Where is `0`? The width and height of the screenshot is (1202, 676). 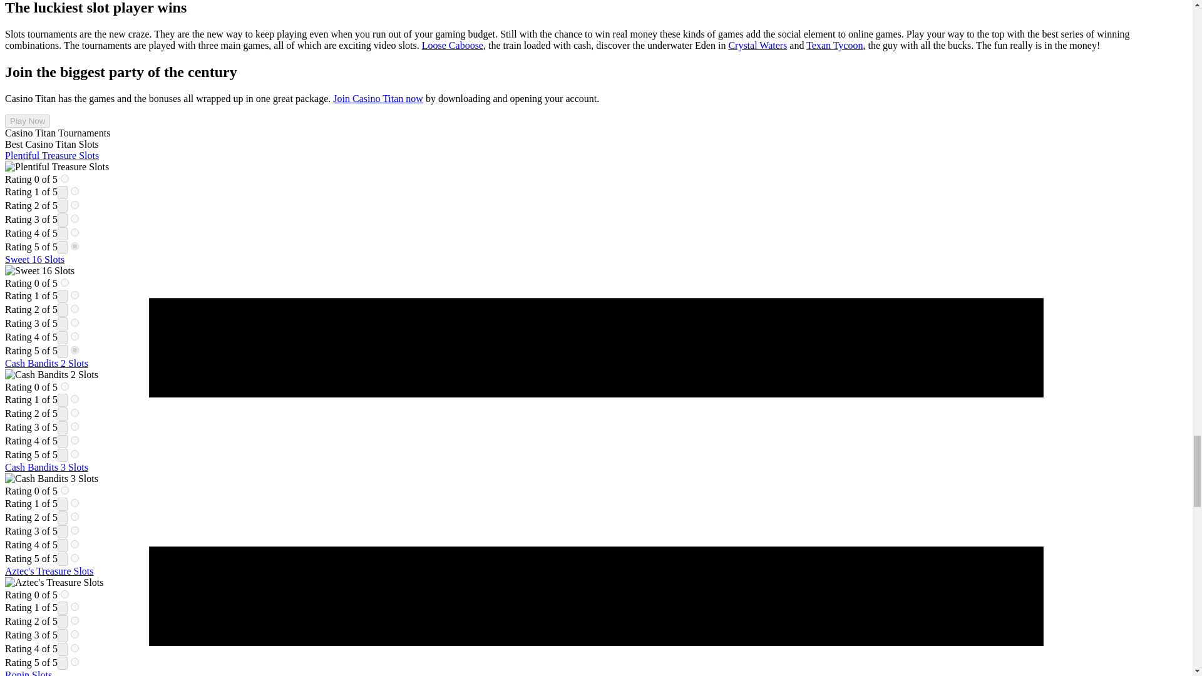
0 is located at coordinates (64, 178).